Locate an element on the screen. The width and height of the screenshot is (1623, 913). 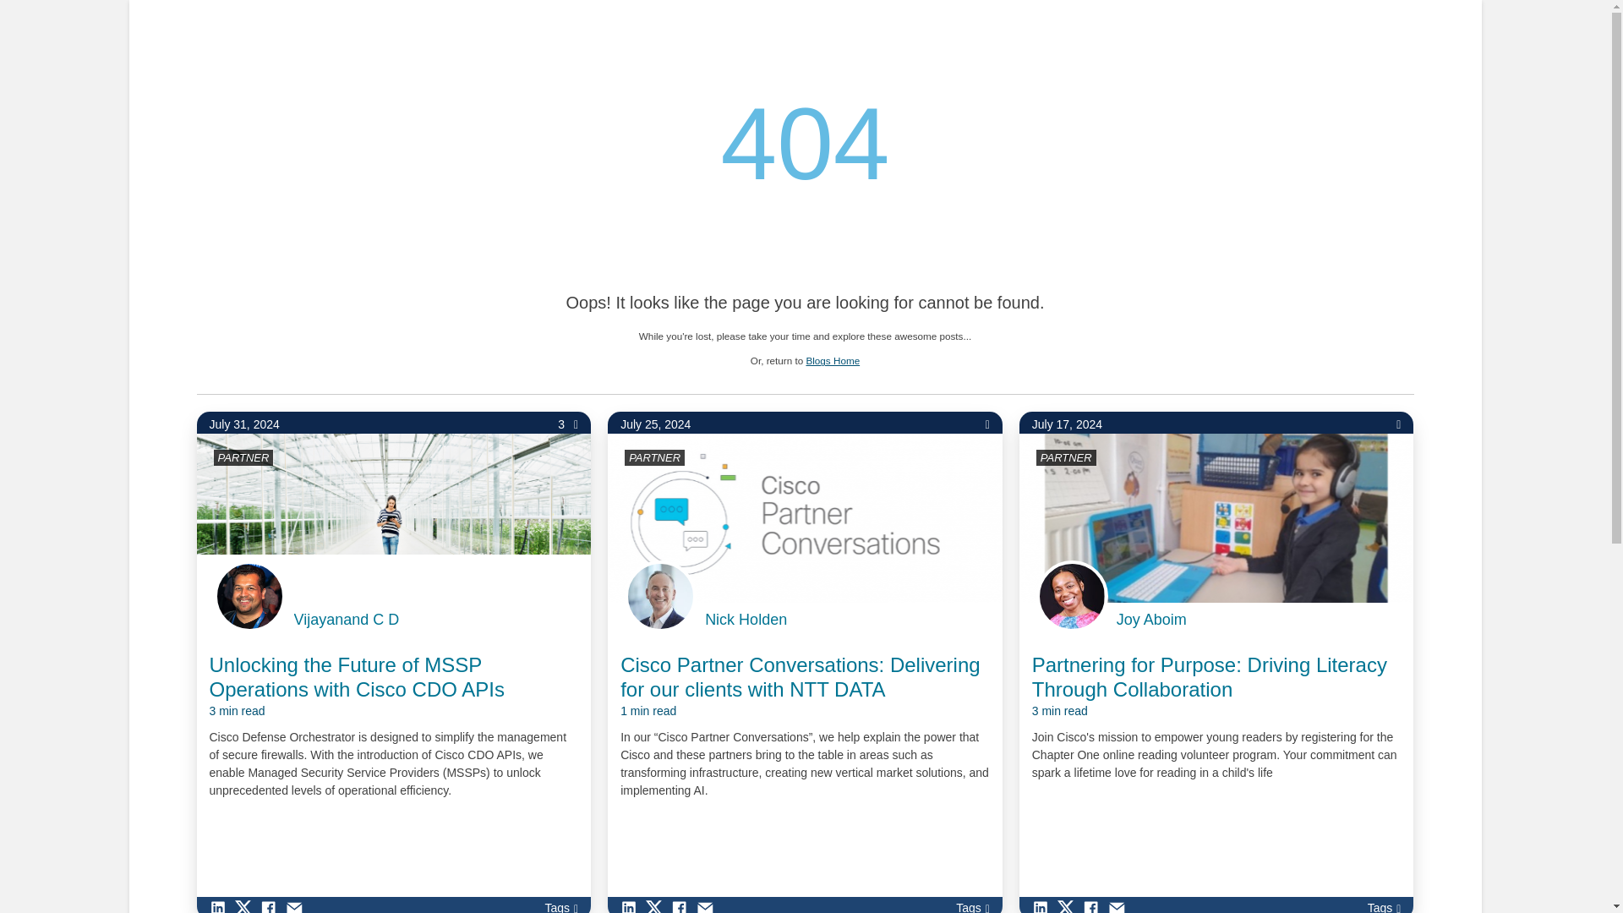
3 is located at coordinates (568, 424).